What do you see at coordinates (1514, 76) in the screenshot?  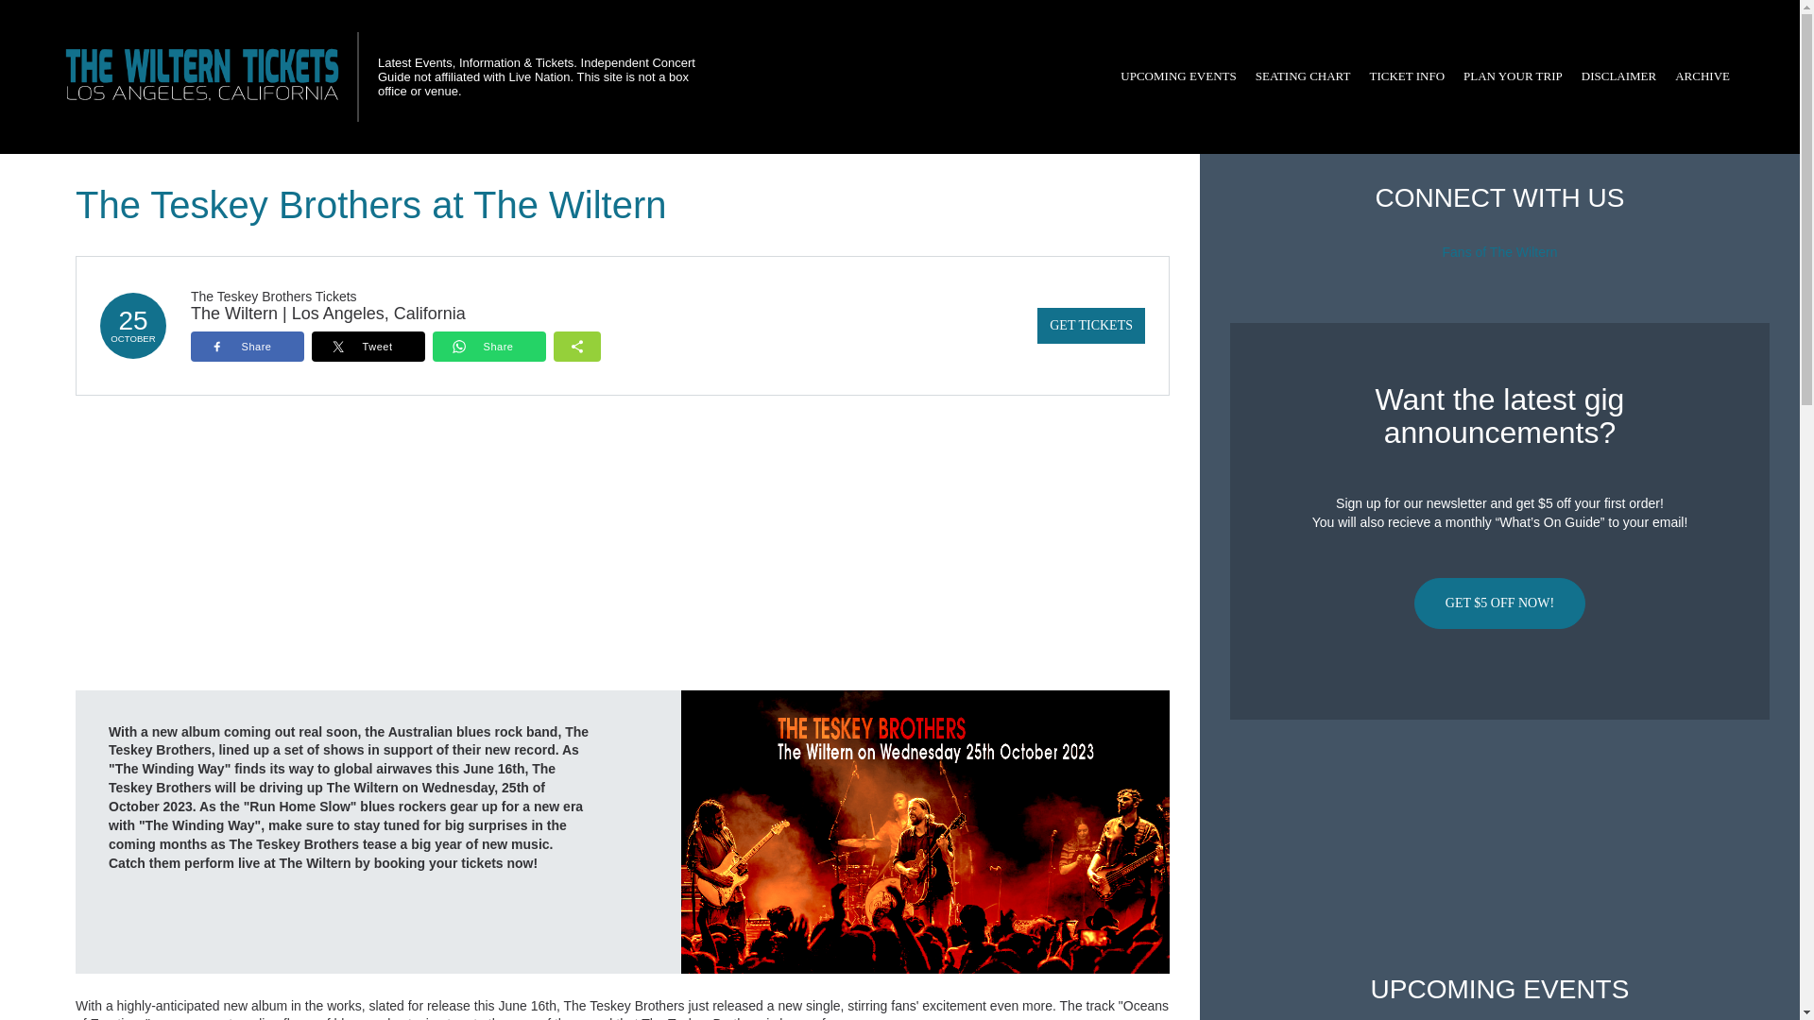 I see `PLAN YOUR TRIP` at bounding box center [1514, 76].